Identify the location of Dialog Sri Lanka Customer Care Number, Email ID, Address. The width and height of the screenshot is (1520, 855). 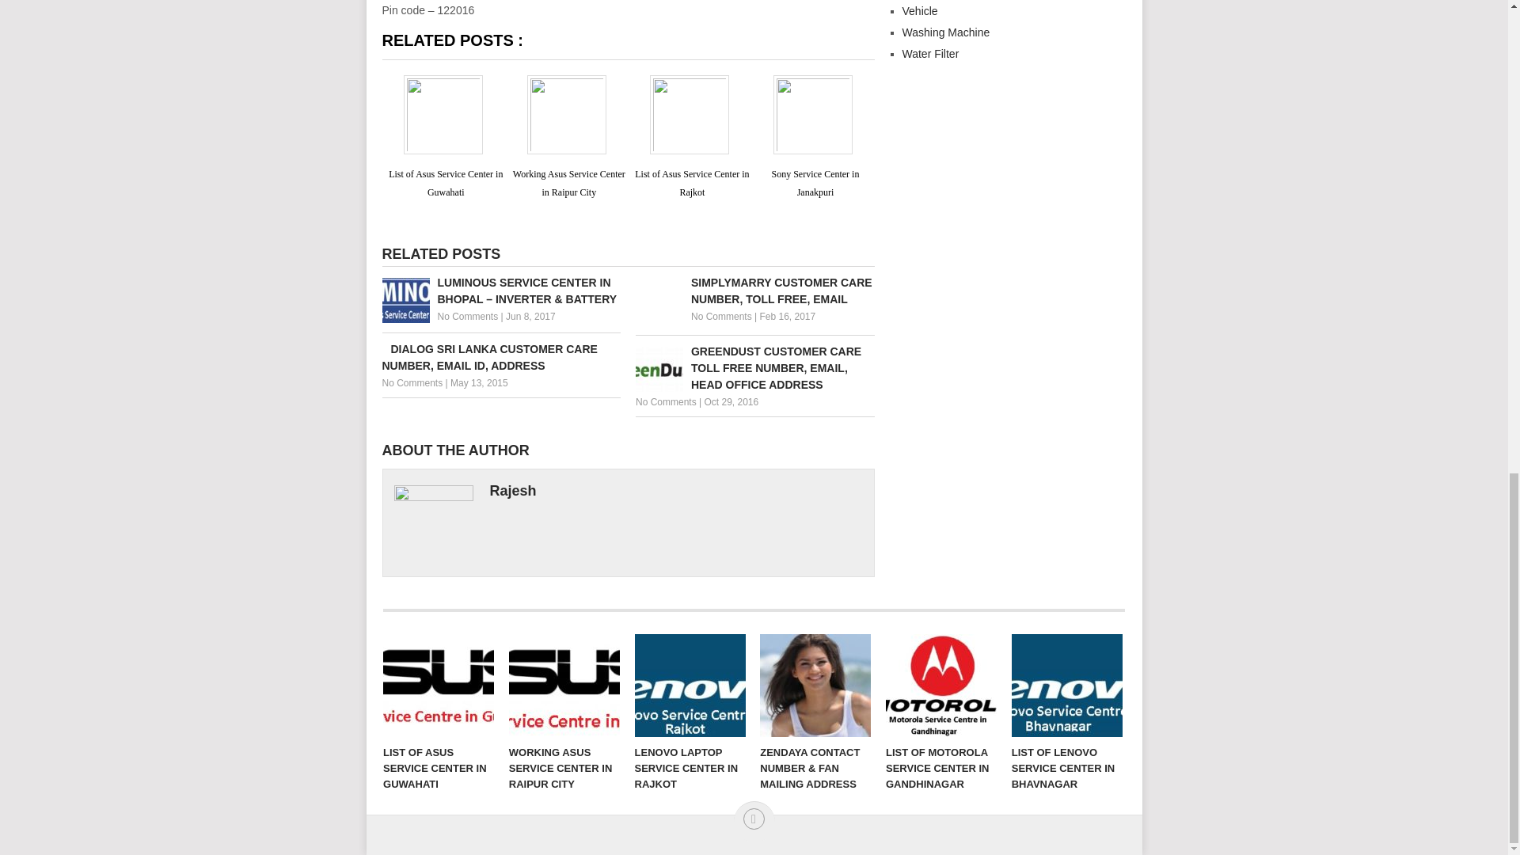
(500, 358).